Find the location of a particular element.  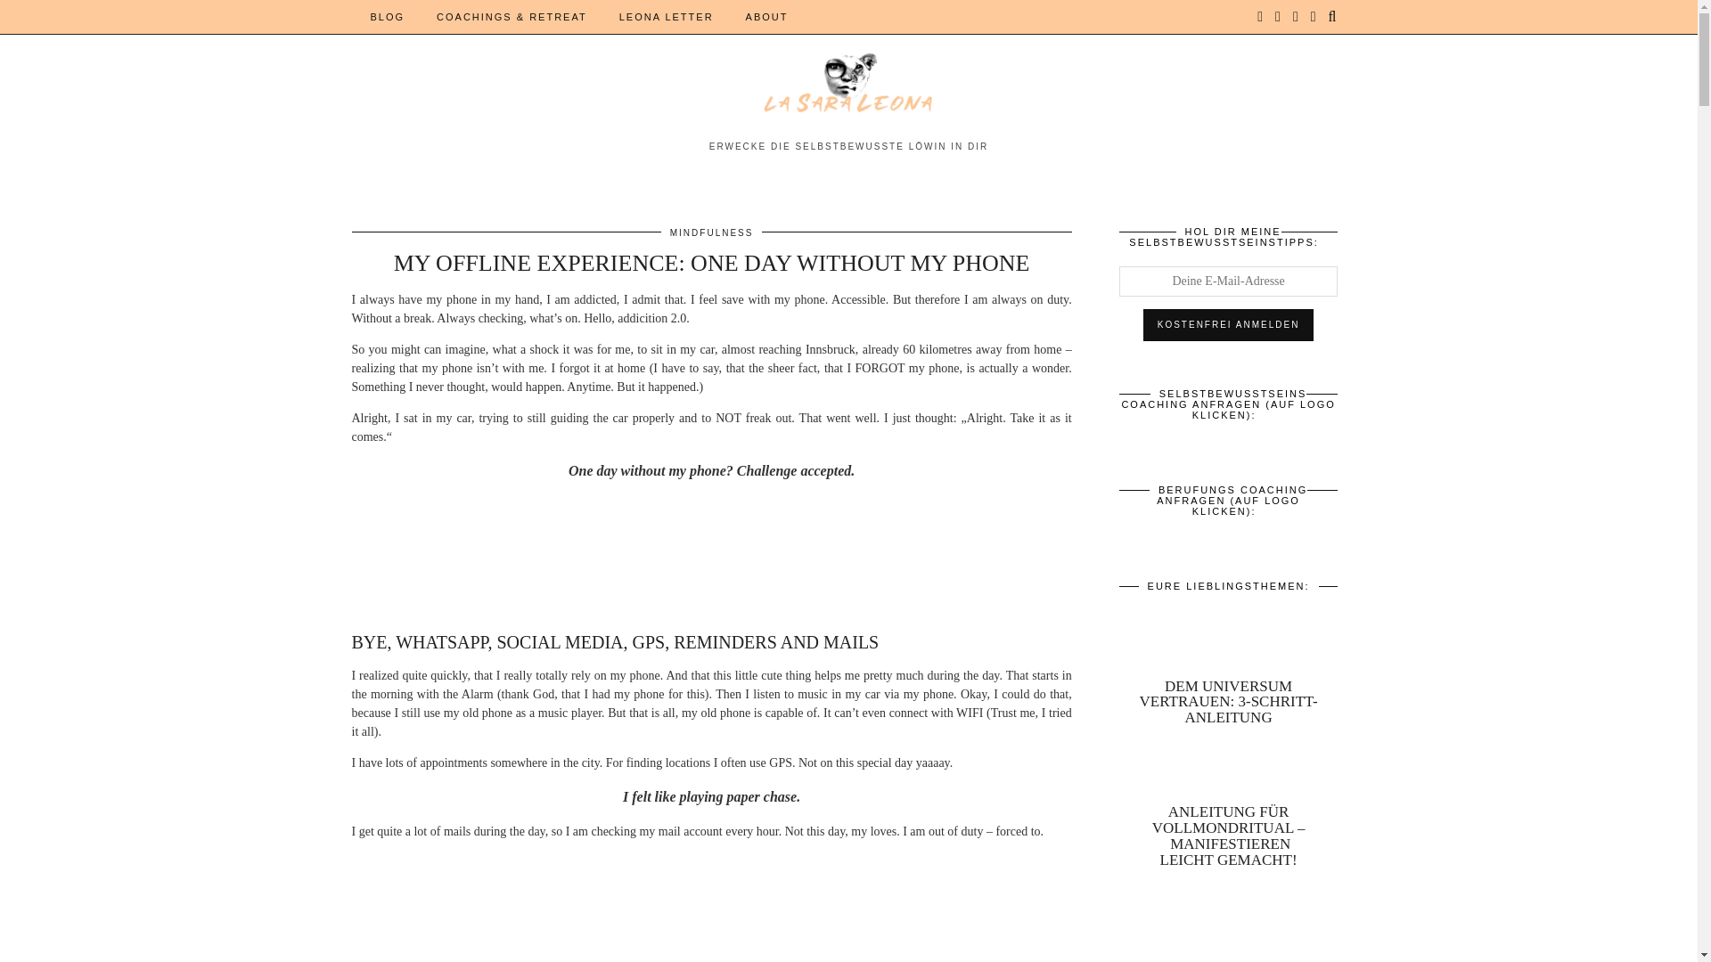

La Sara Leona is located at coordinates (848, 93).